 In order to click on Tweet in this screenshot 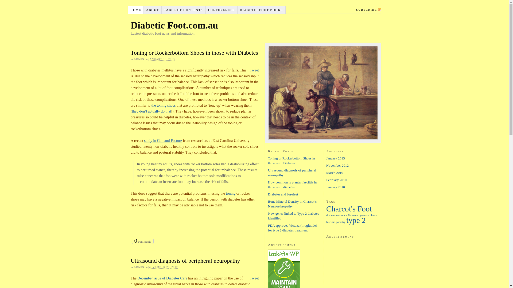, I will do `click(254, 70)`.